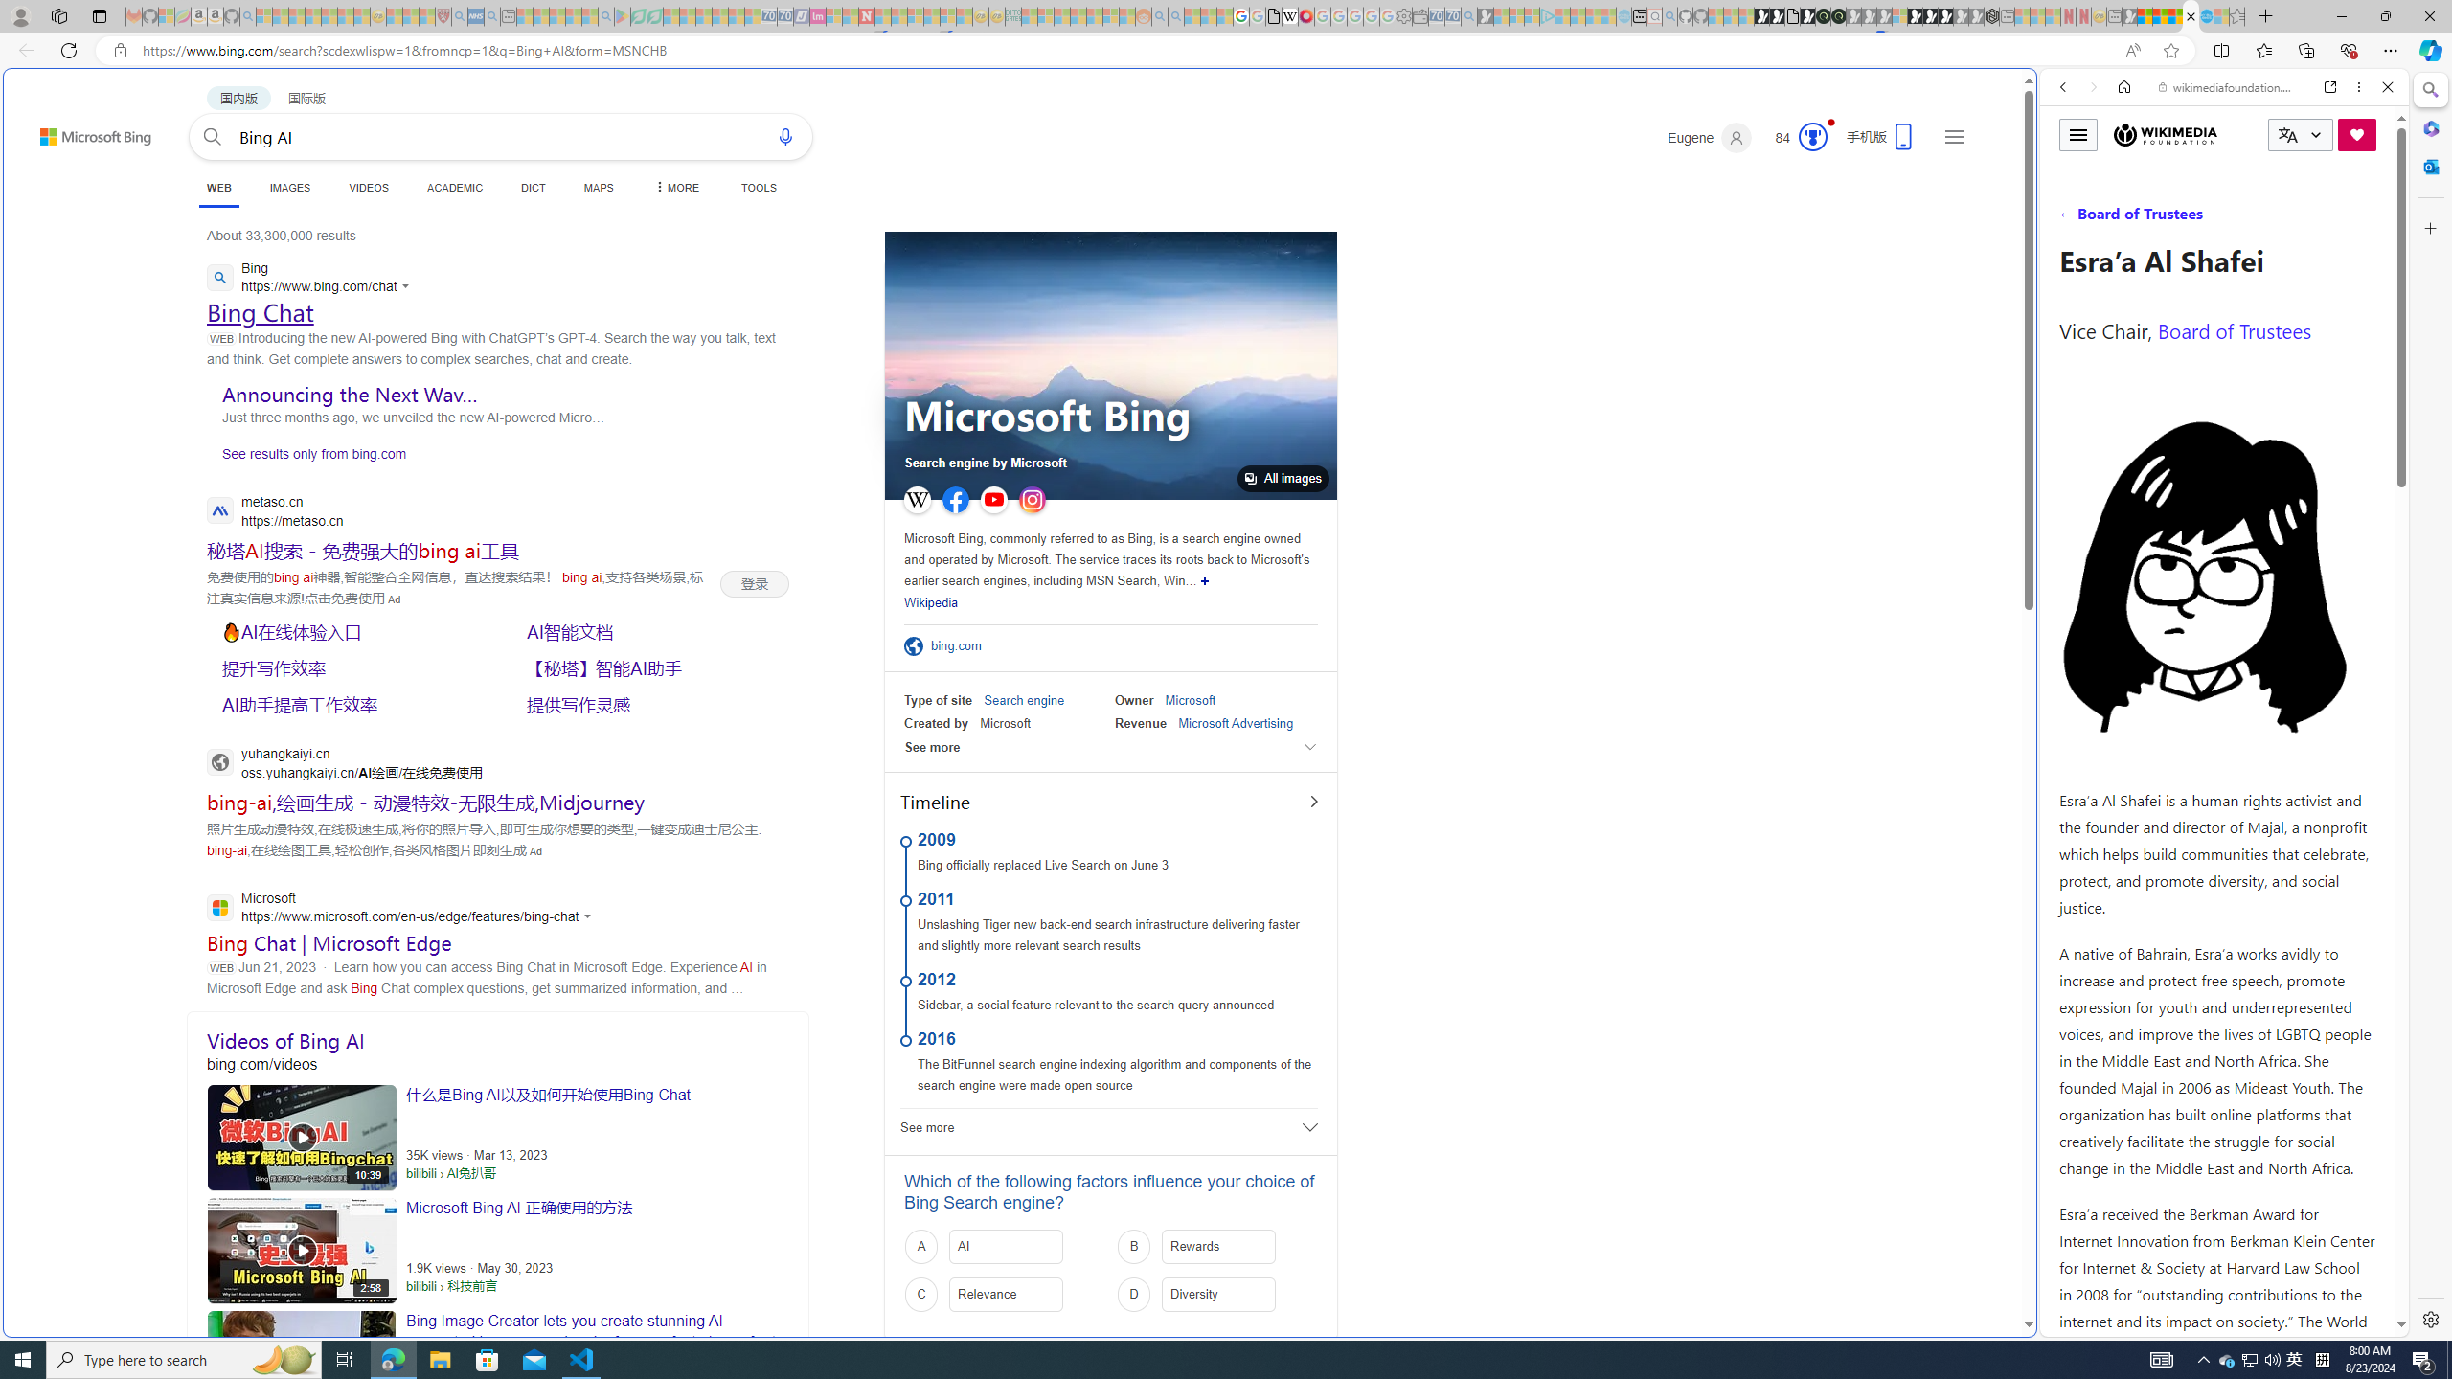 The height and width of the screenshot is (1379, 2452). Describe the element at coordinates (654, 705) in the screenshot. I see `SERP,5522` at that location.